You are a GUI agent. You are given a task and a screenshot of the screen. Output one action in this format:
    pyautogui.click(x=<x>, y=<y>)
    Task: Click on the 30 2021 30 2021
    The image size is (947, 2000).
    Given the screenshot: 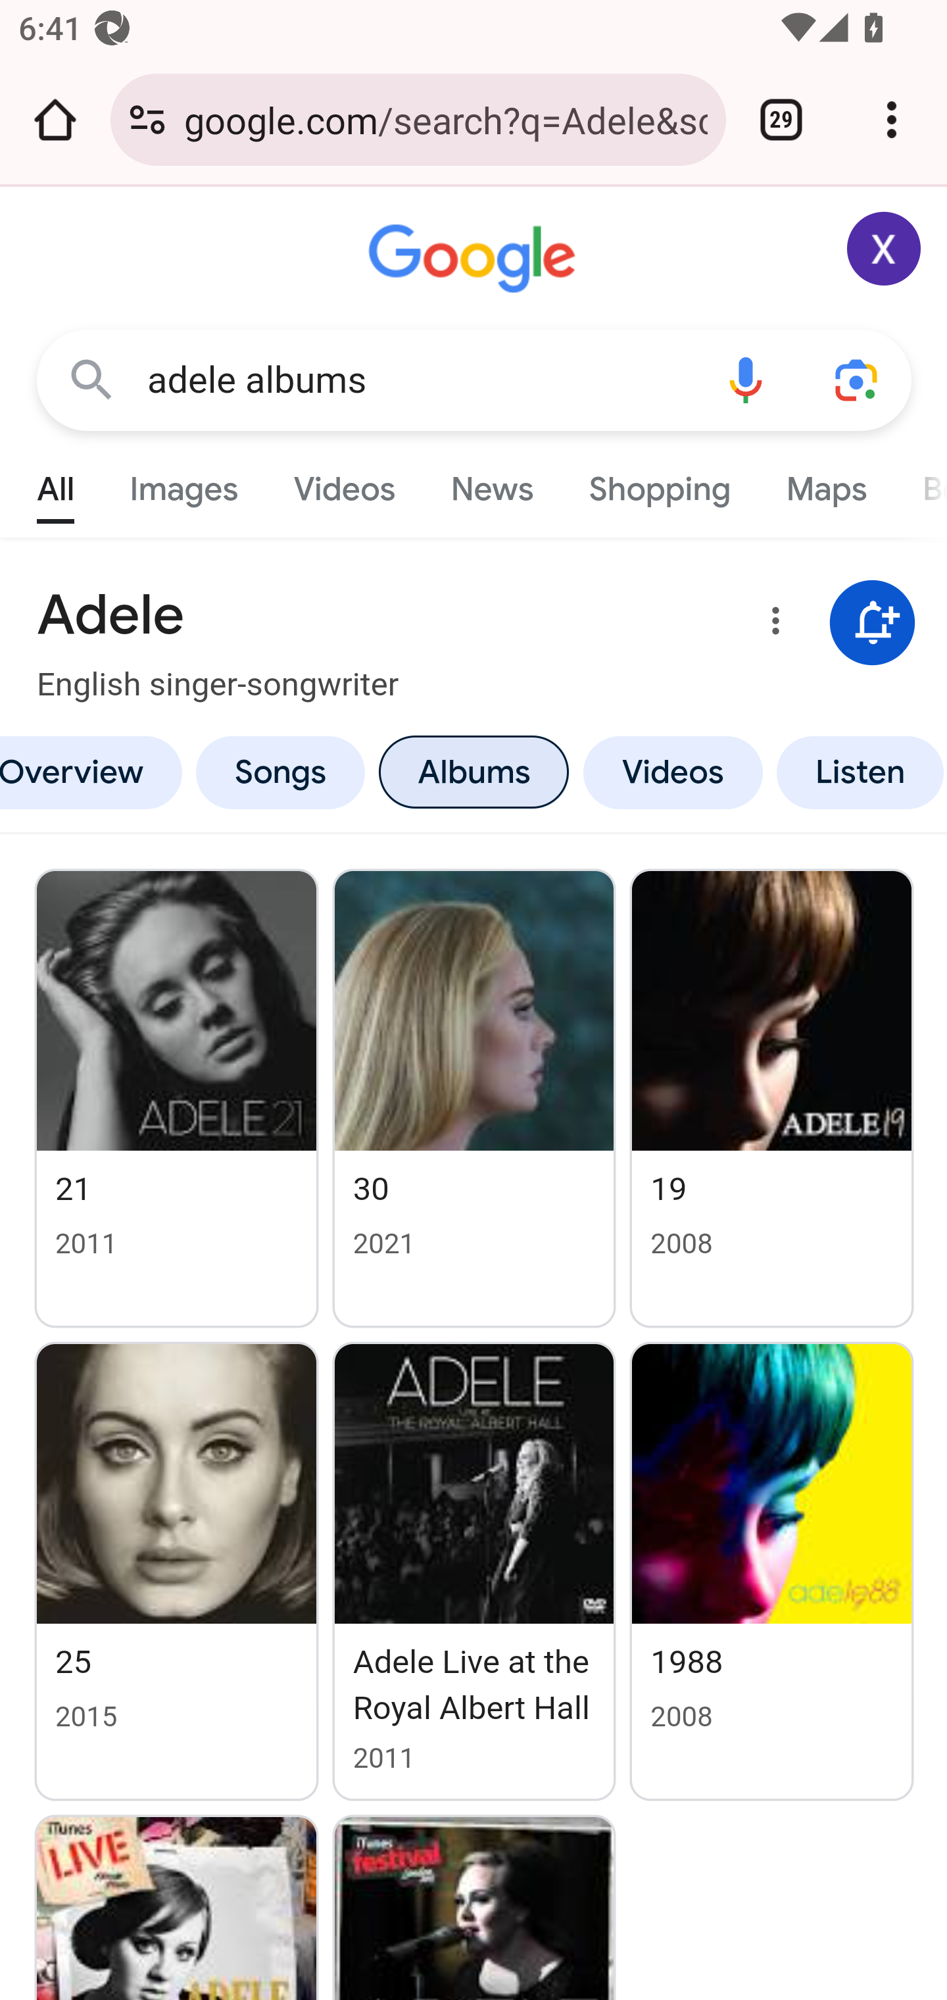 What is the action you would take?
    pyautogui.click(x=473, y=1097)
    